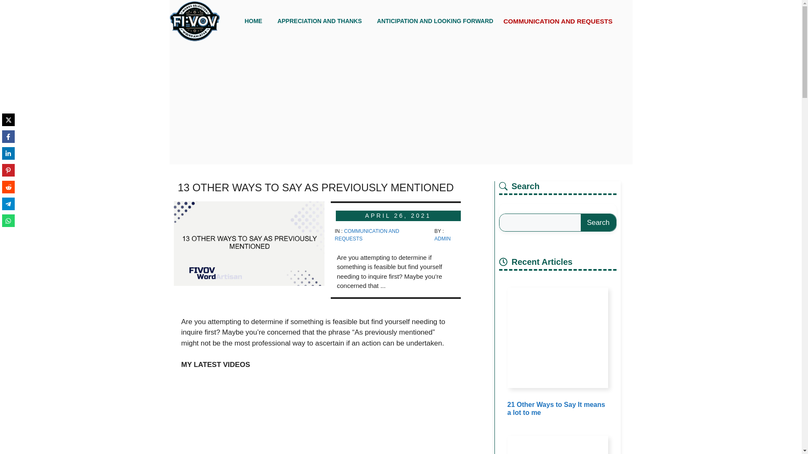  Describe the element at coordinates (598, 222) in the screenshot. I see `Search` at that location.